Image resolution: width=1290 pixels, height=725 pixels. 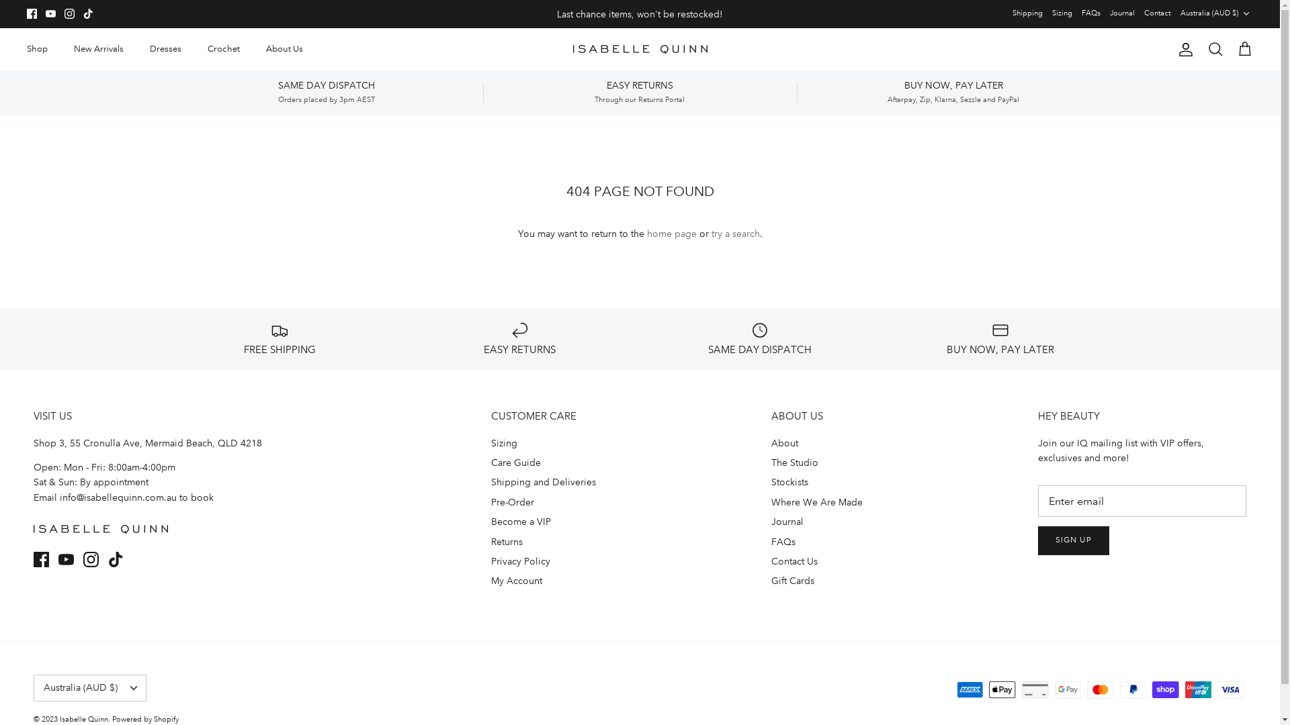 I want to click on Youtube, so click(x=51, y=13).